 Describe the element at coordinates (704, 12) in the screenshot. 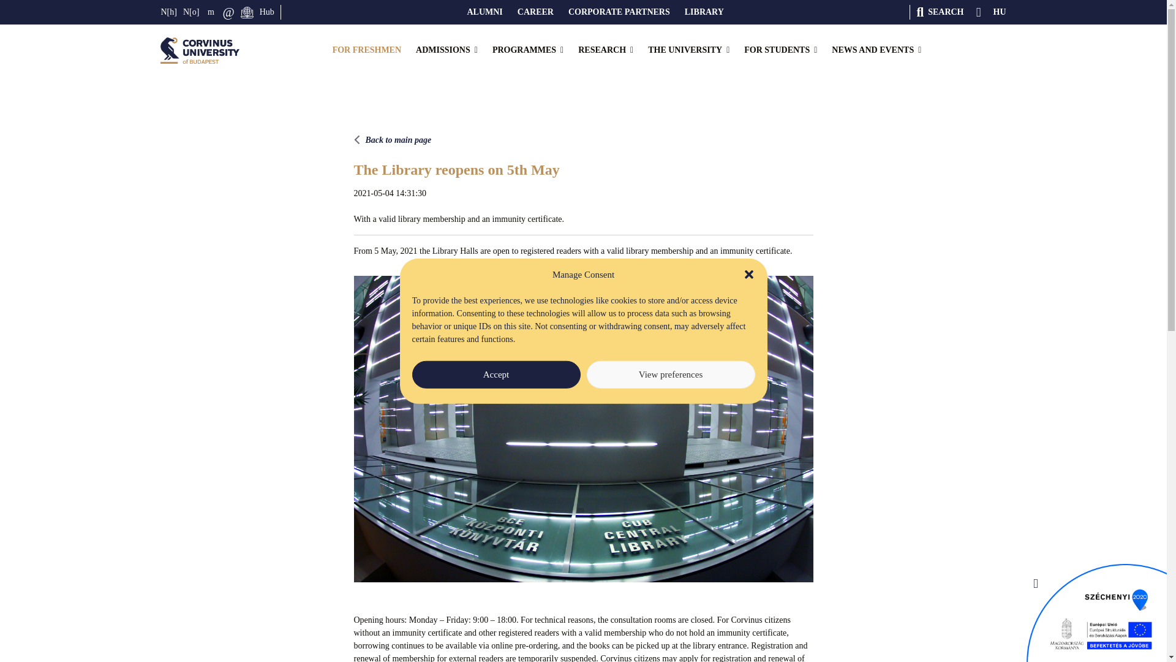

I see `LIBRARY` at that location.